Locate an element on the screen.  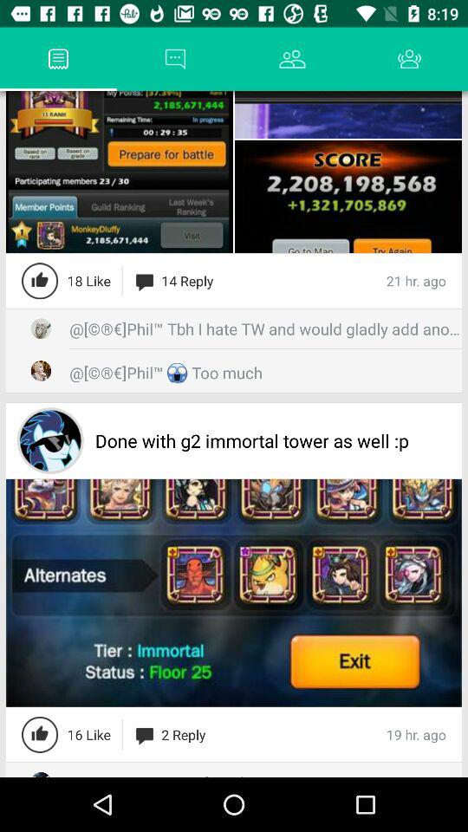
like the content is located at coordinates (40, 281).